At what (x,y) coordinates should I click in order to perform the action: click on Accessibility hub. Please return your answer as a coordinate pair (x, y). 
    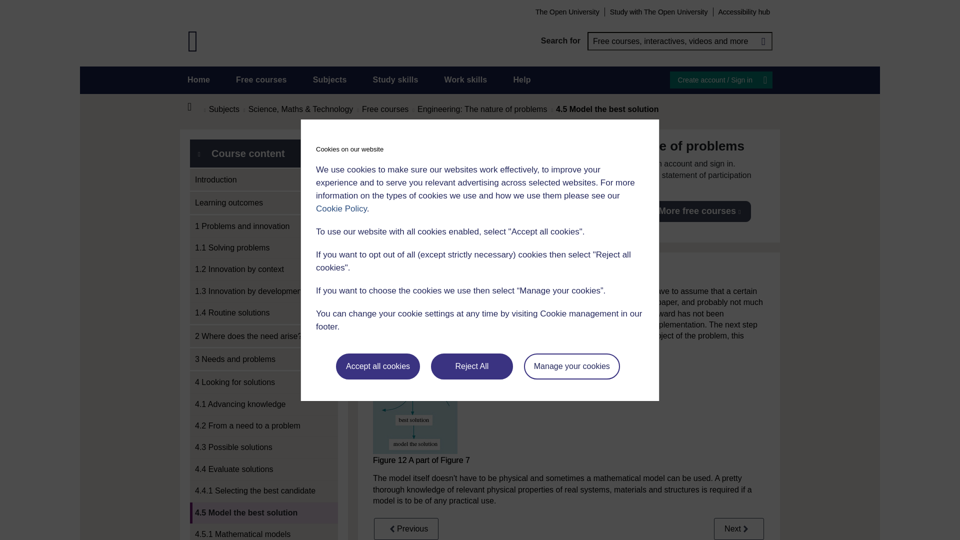
    Looking at the image, I should click on (744, 11).